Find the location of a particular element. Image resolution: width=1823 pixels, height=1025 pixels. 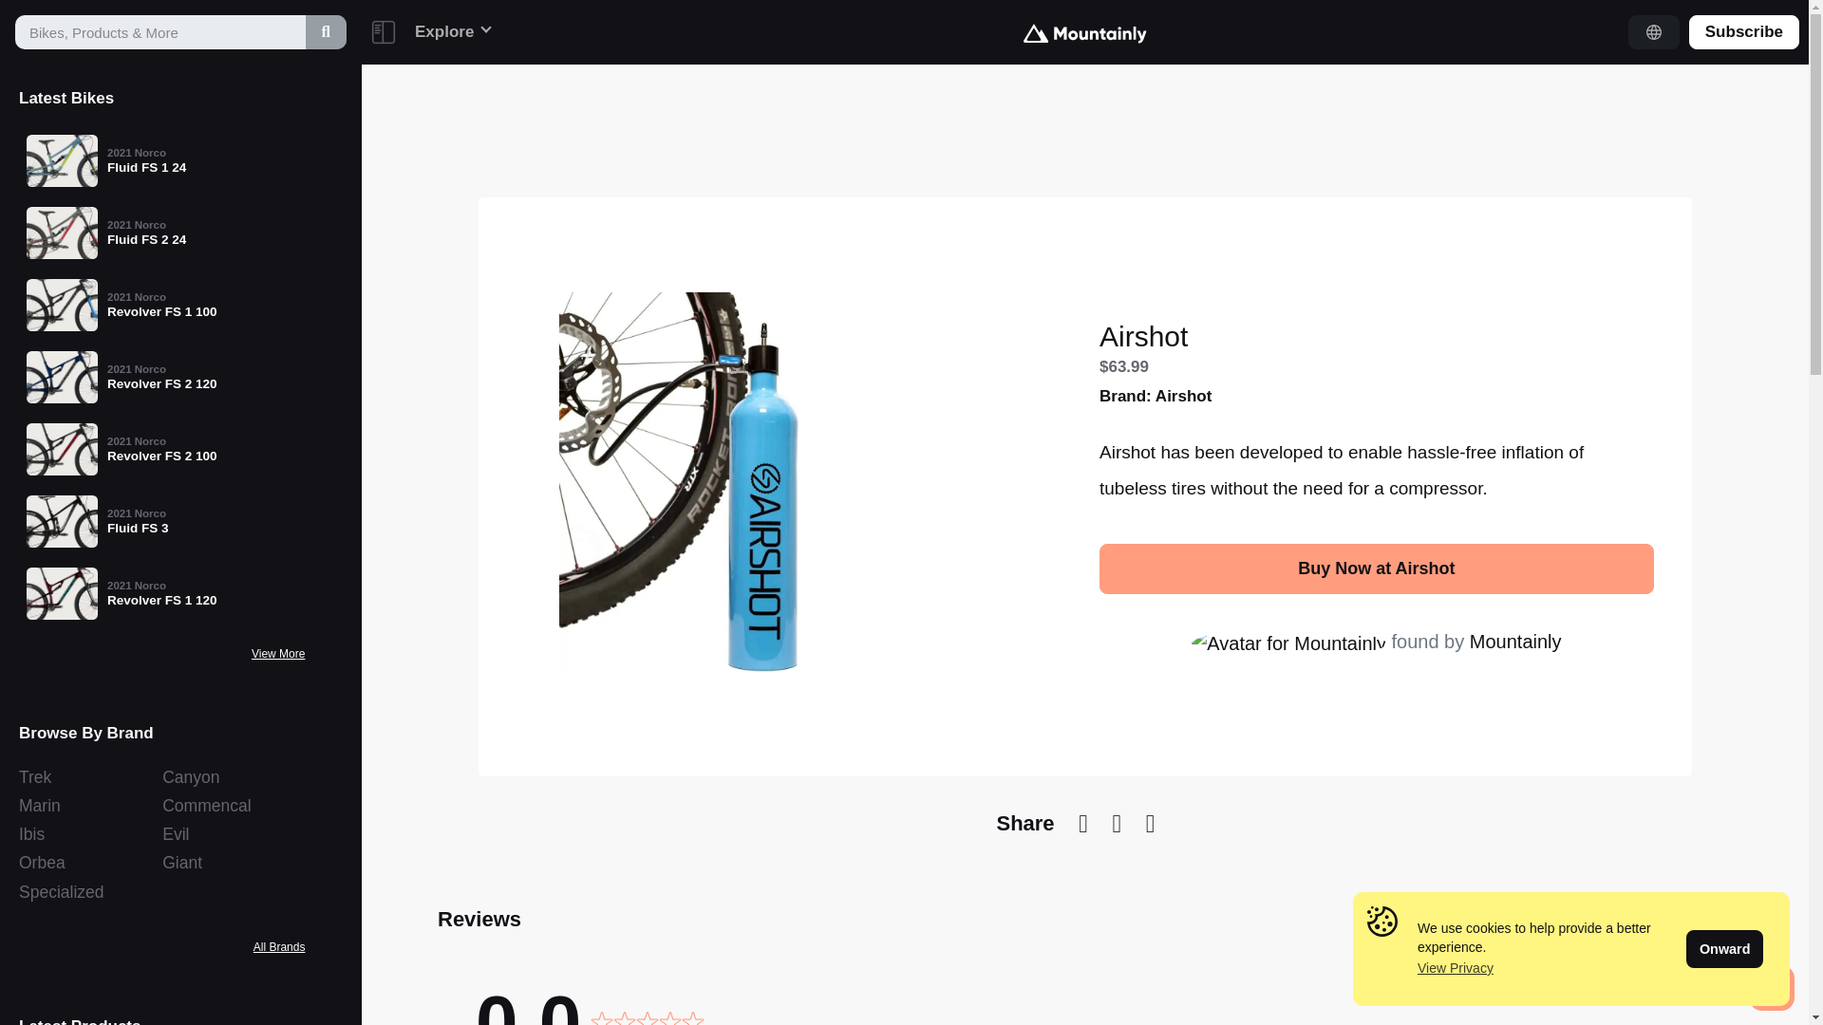

2021 Fluid FS 2 24 is located at coordinates (89, 805).